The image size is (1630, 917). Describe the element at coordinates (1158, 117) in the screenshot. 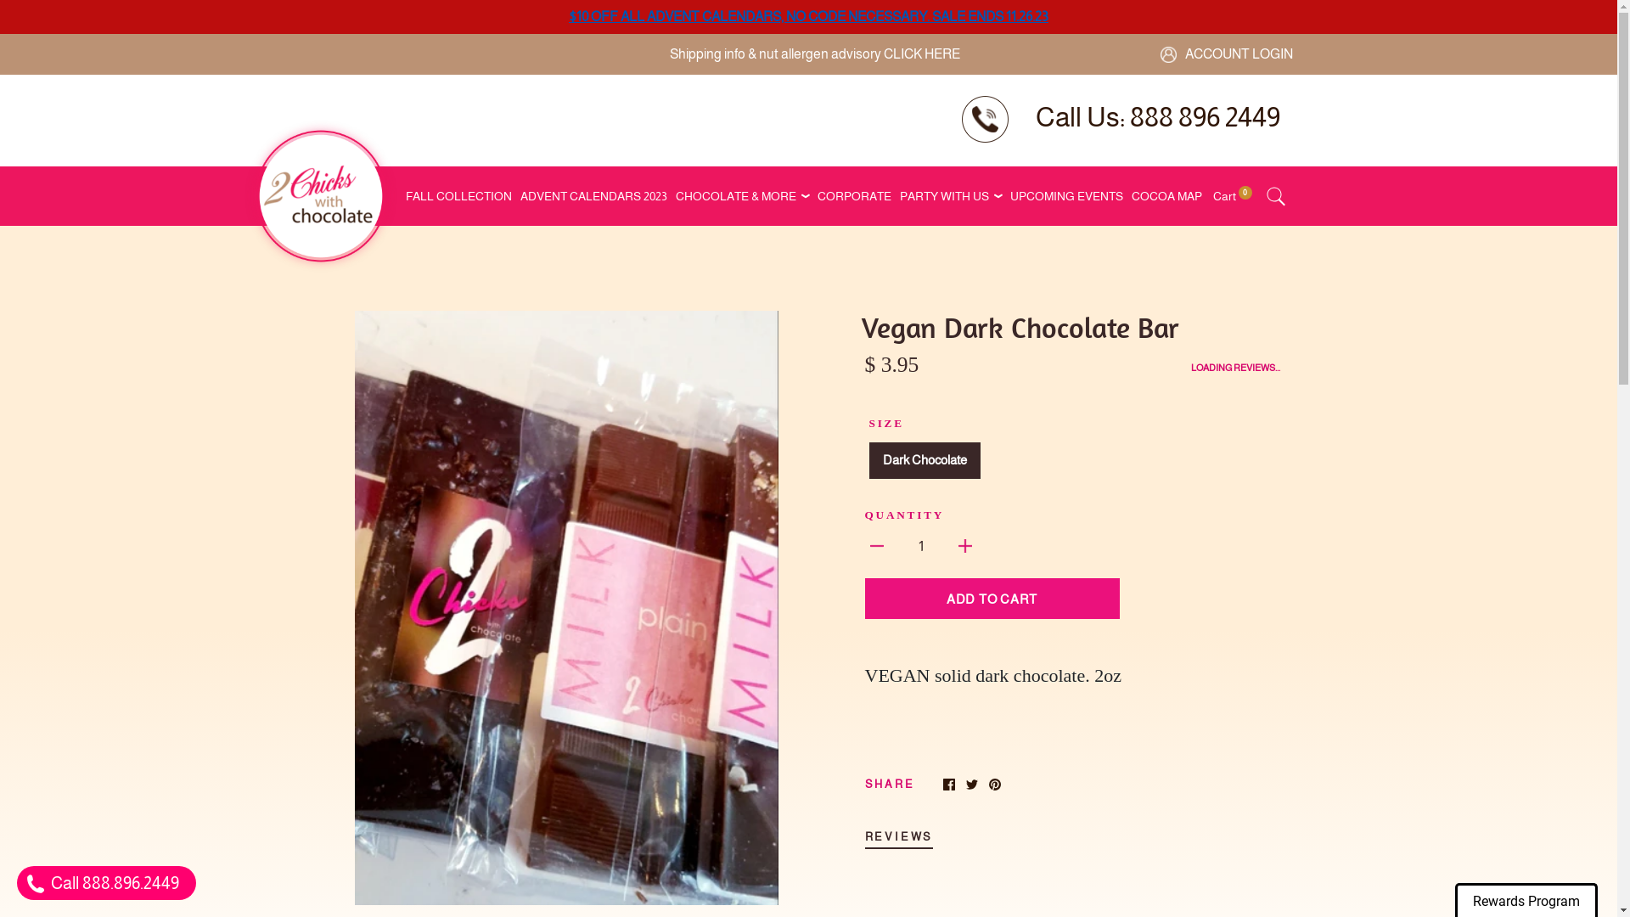

I see `Call Us: 888 896 2449` at that location.